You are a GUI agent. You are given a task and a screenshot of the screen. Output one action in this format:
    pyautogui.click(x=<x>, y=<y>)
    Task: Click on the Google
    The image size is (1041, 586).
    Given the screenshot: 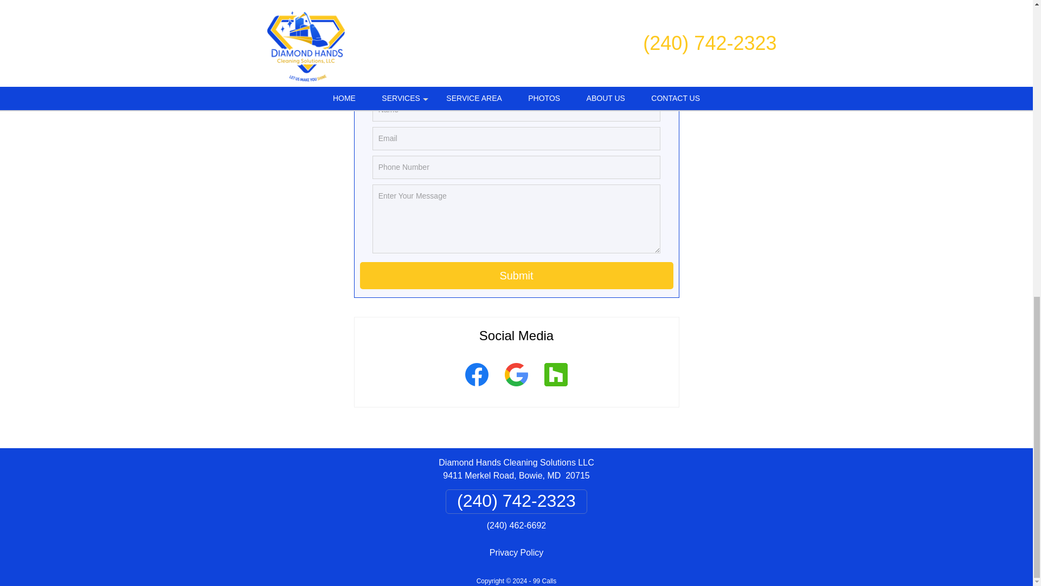 What is the action you would take?
    pyautogui.click(x=516, y=387)
    